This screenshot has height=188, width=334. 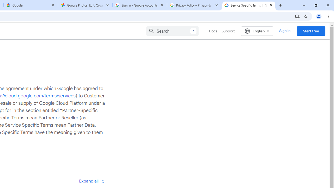 What do you see at coordinates (297, 16) in the screenshot?
I see `Install Google Cloud` at bounding box center [297, 16].